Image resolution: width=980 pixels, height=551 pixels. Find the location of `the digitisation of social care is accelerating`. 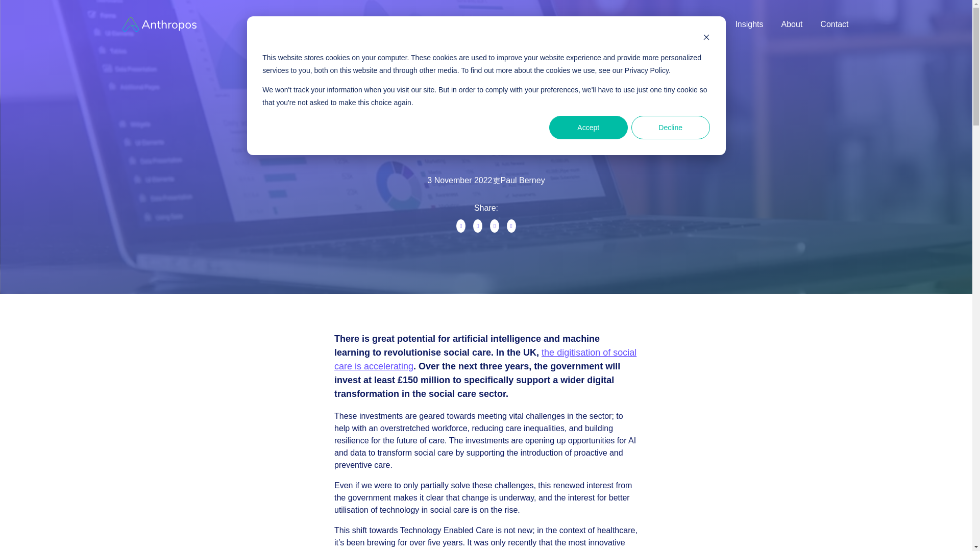

the digitisation of social care is accelerating is located at coordinates (485, 359).